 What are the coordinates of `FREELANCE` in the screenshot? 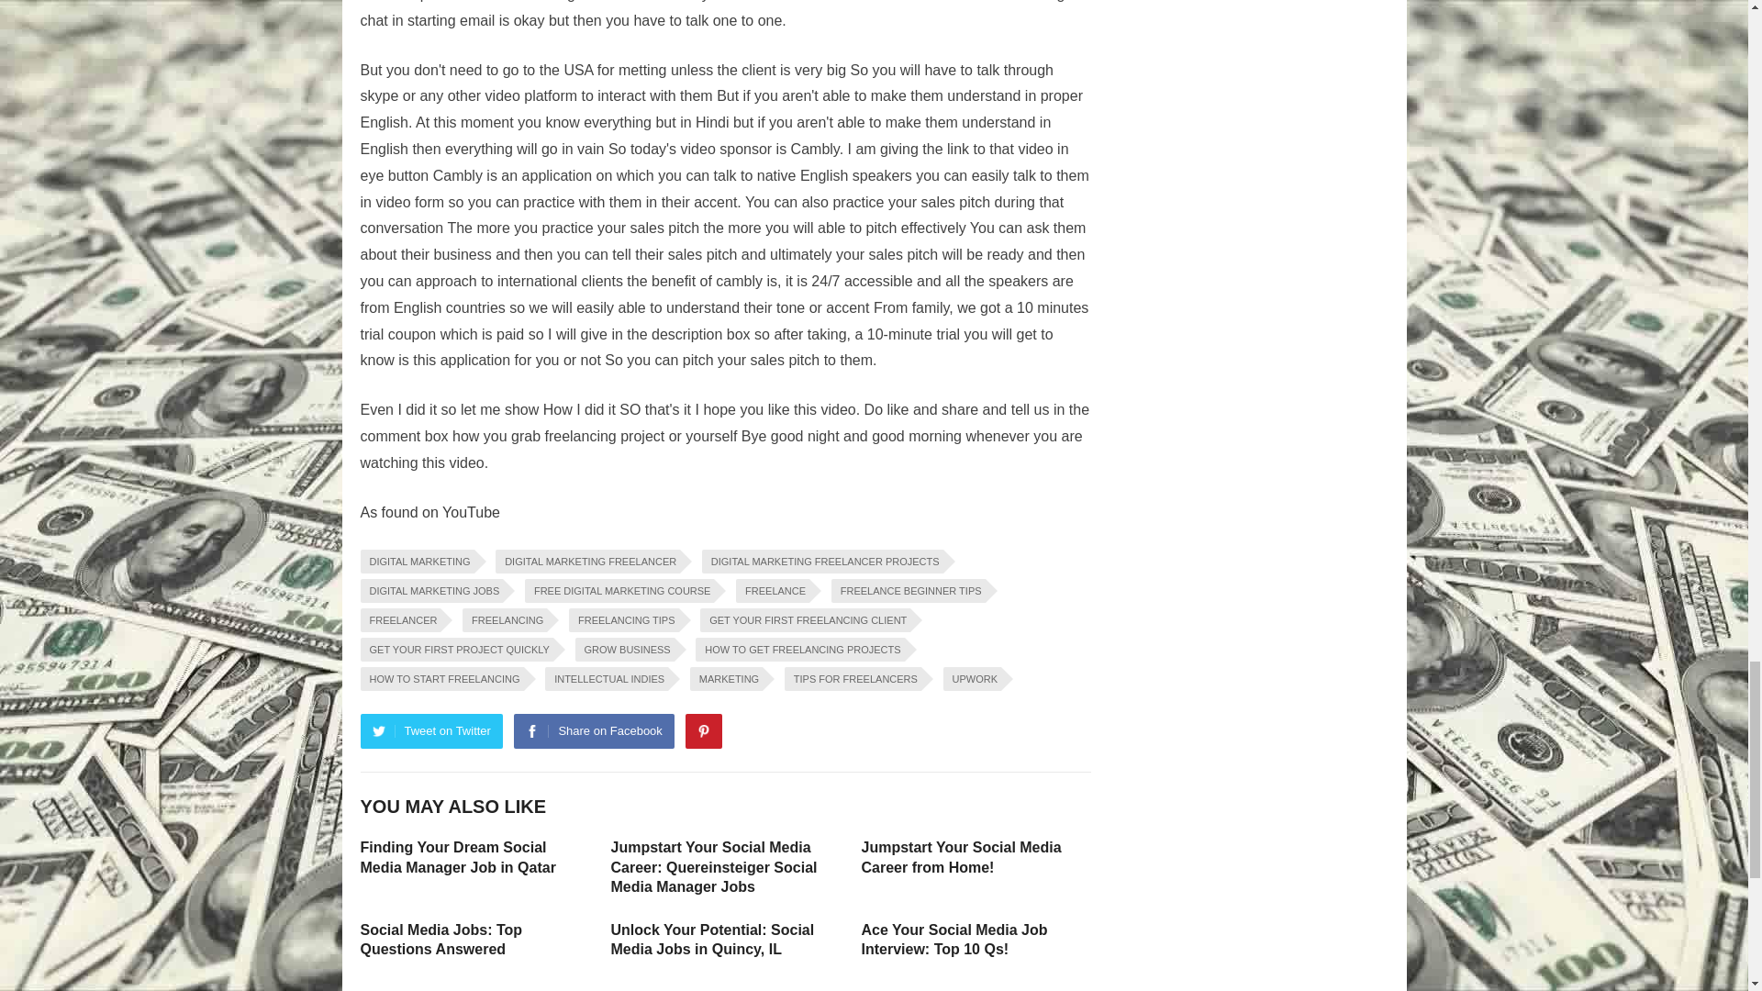 It's located at (773, 590).